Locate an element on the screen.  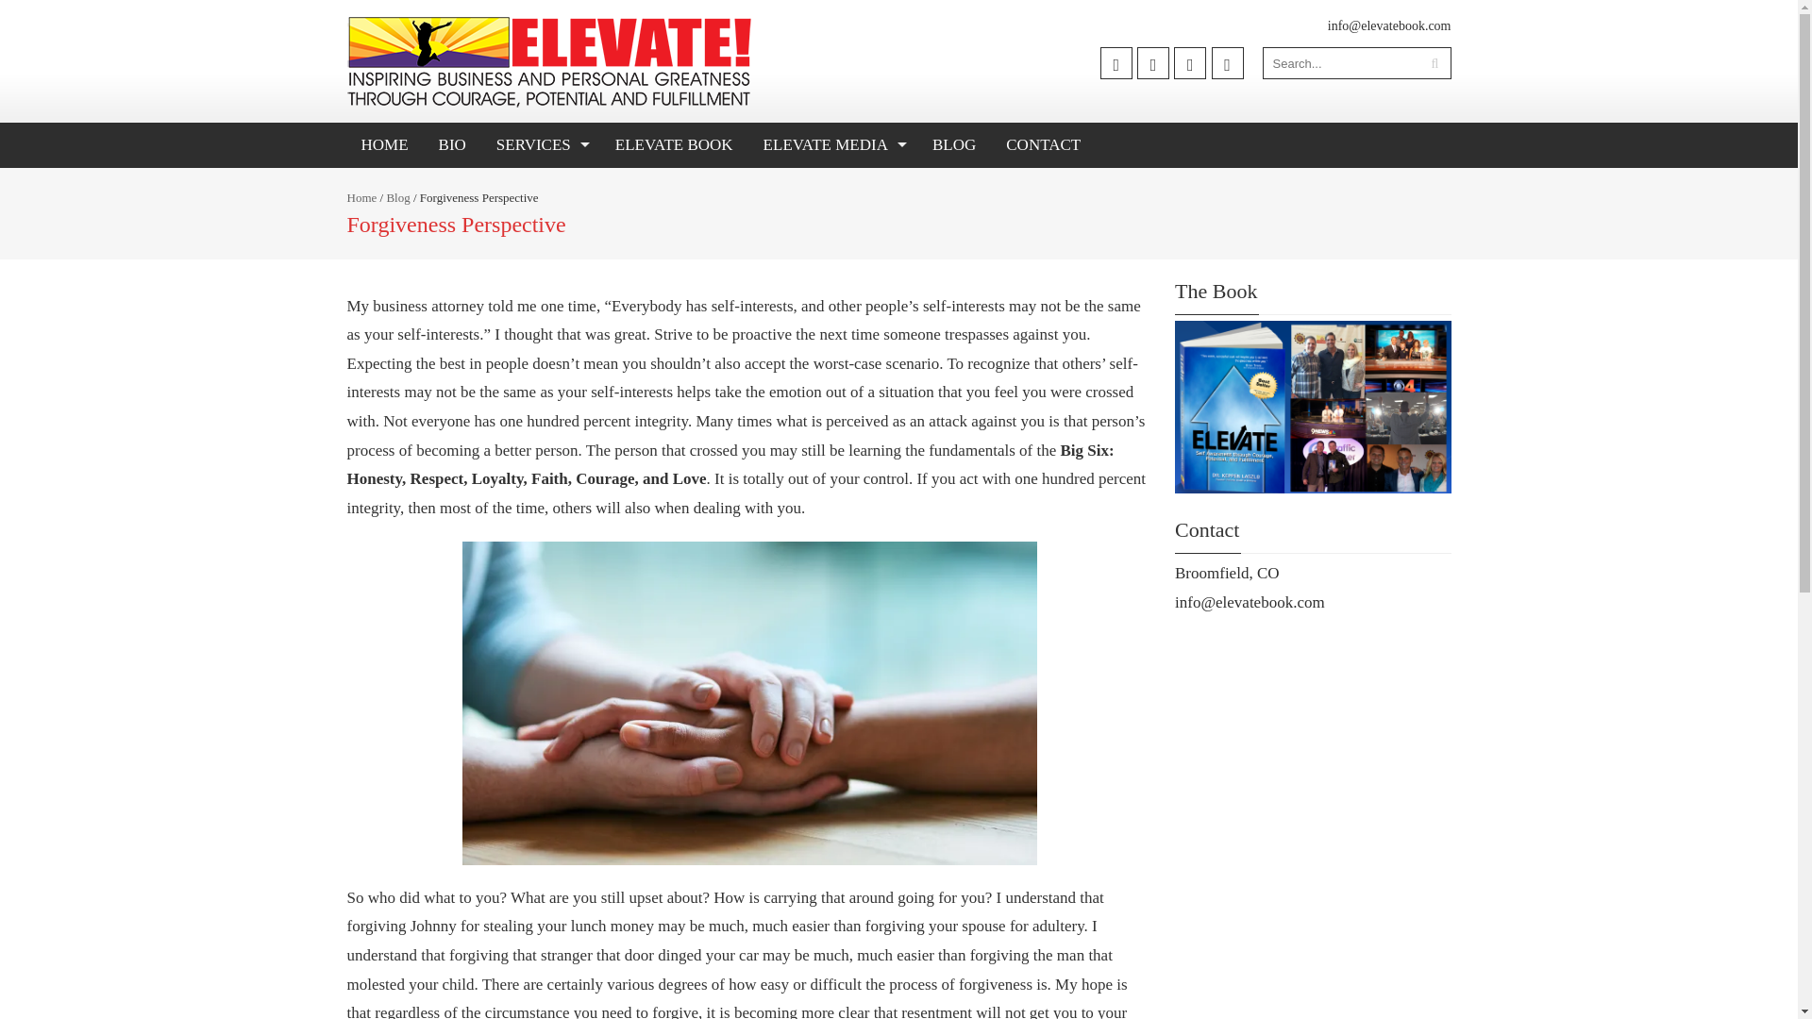
SERVICES is located at coordinates (540, 145).